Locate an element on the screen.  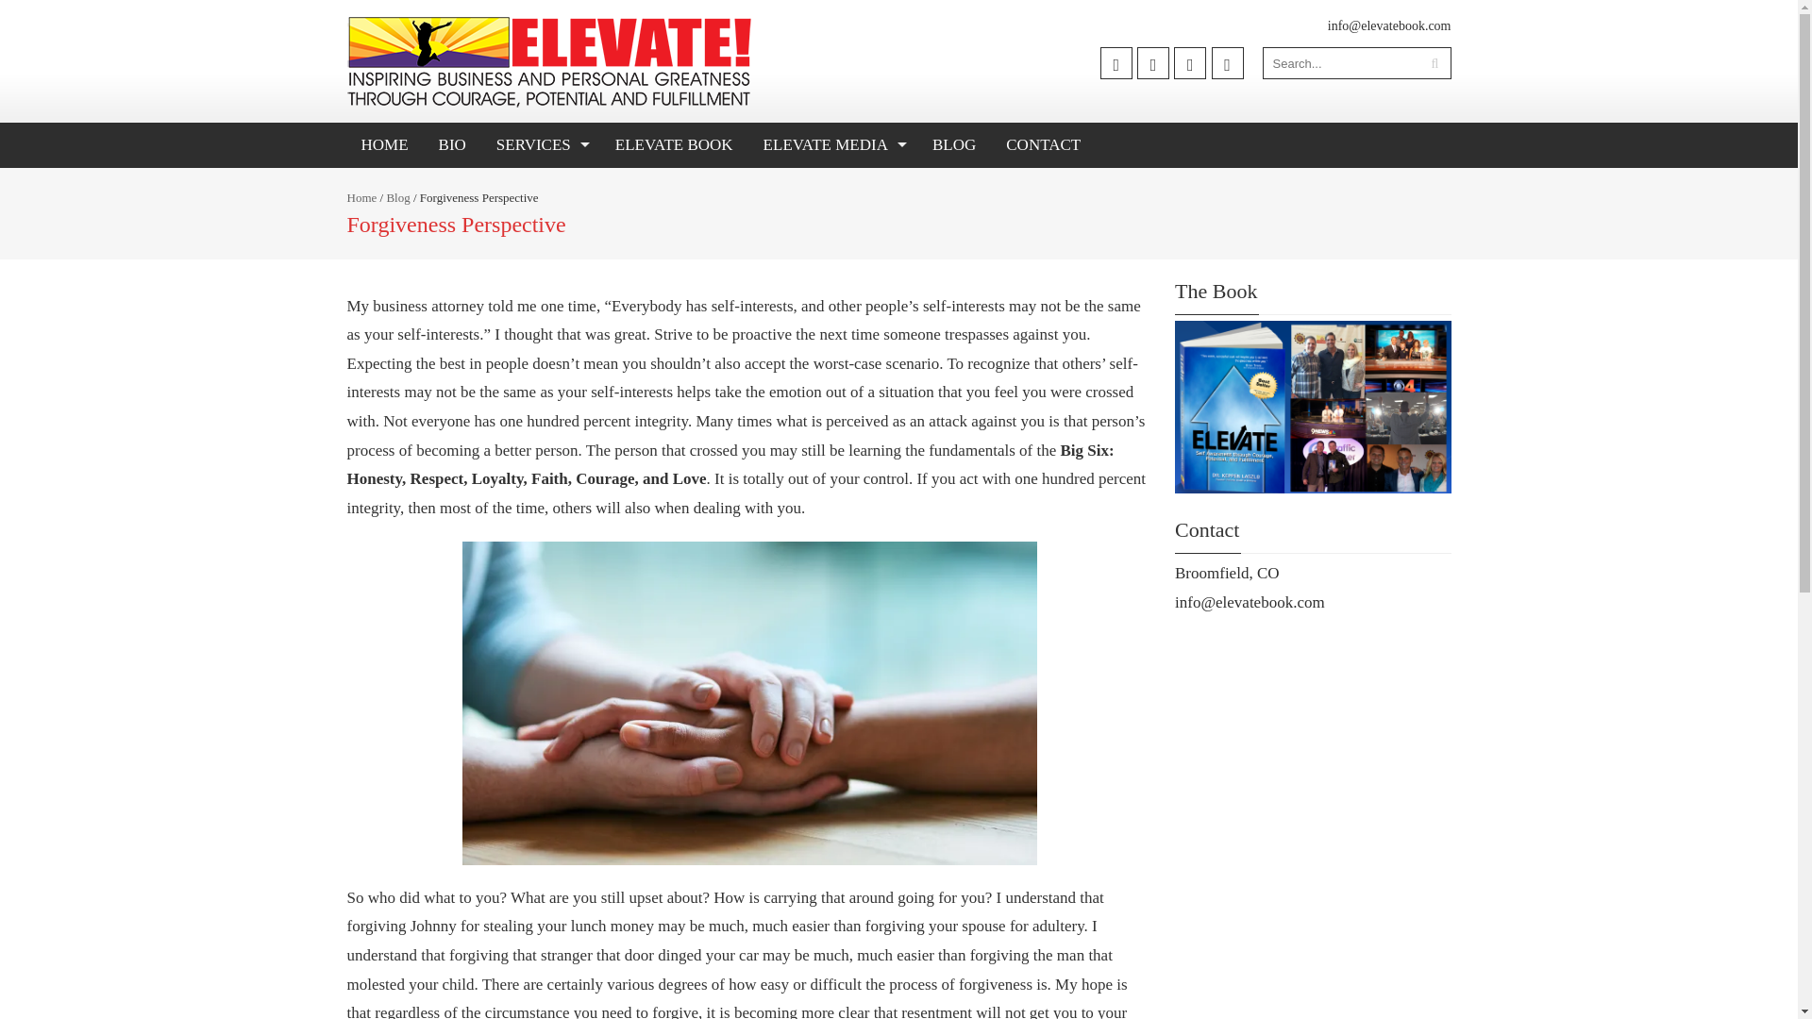
SERVICES is located at coordinates (540, 145).